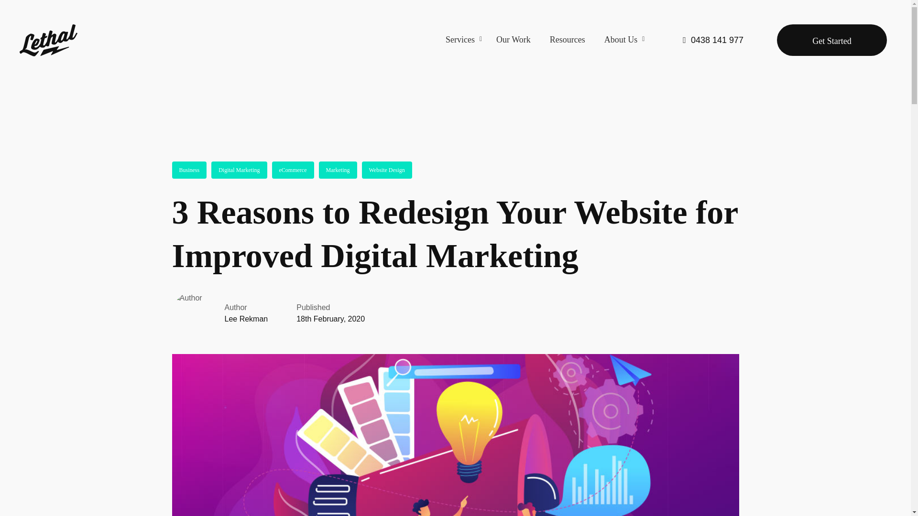 This screenshot has width=918, height=516. What do you see at coordinates (623, 40) in the screenshot?
I see `About Us` at bounding box center [623, 40].